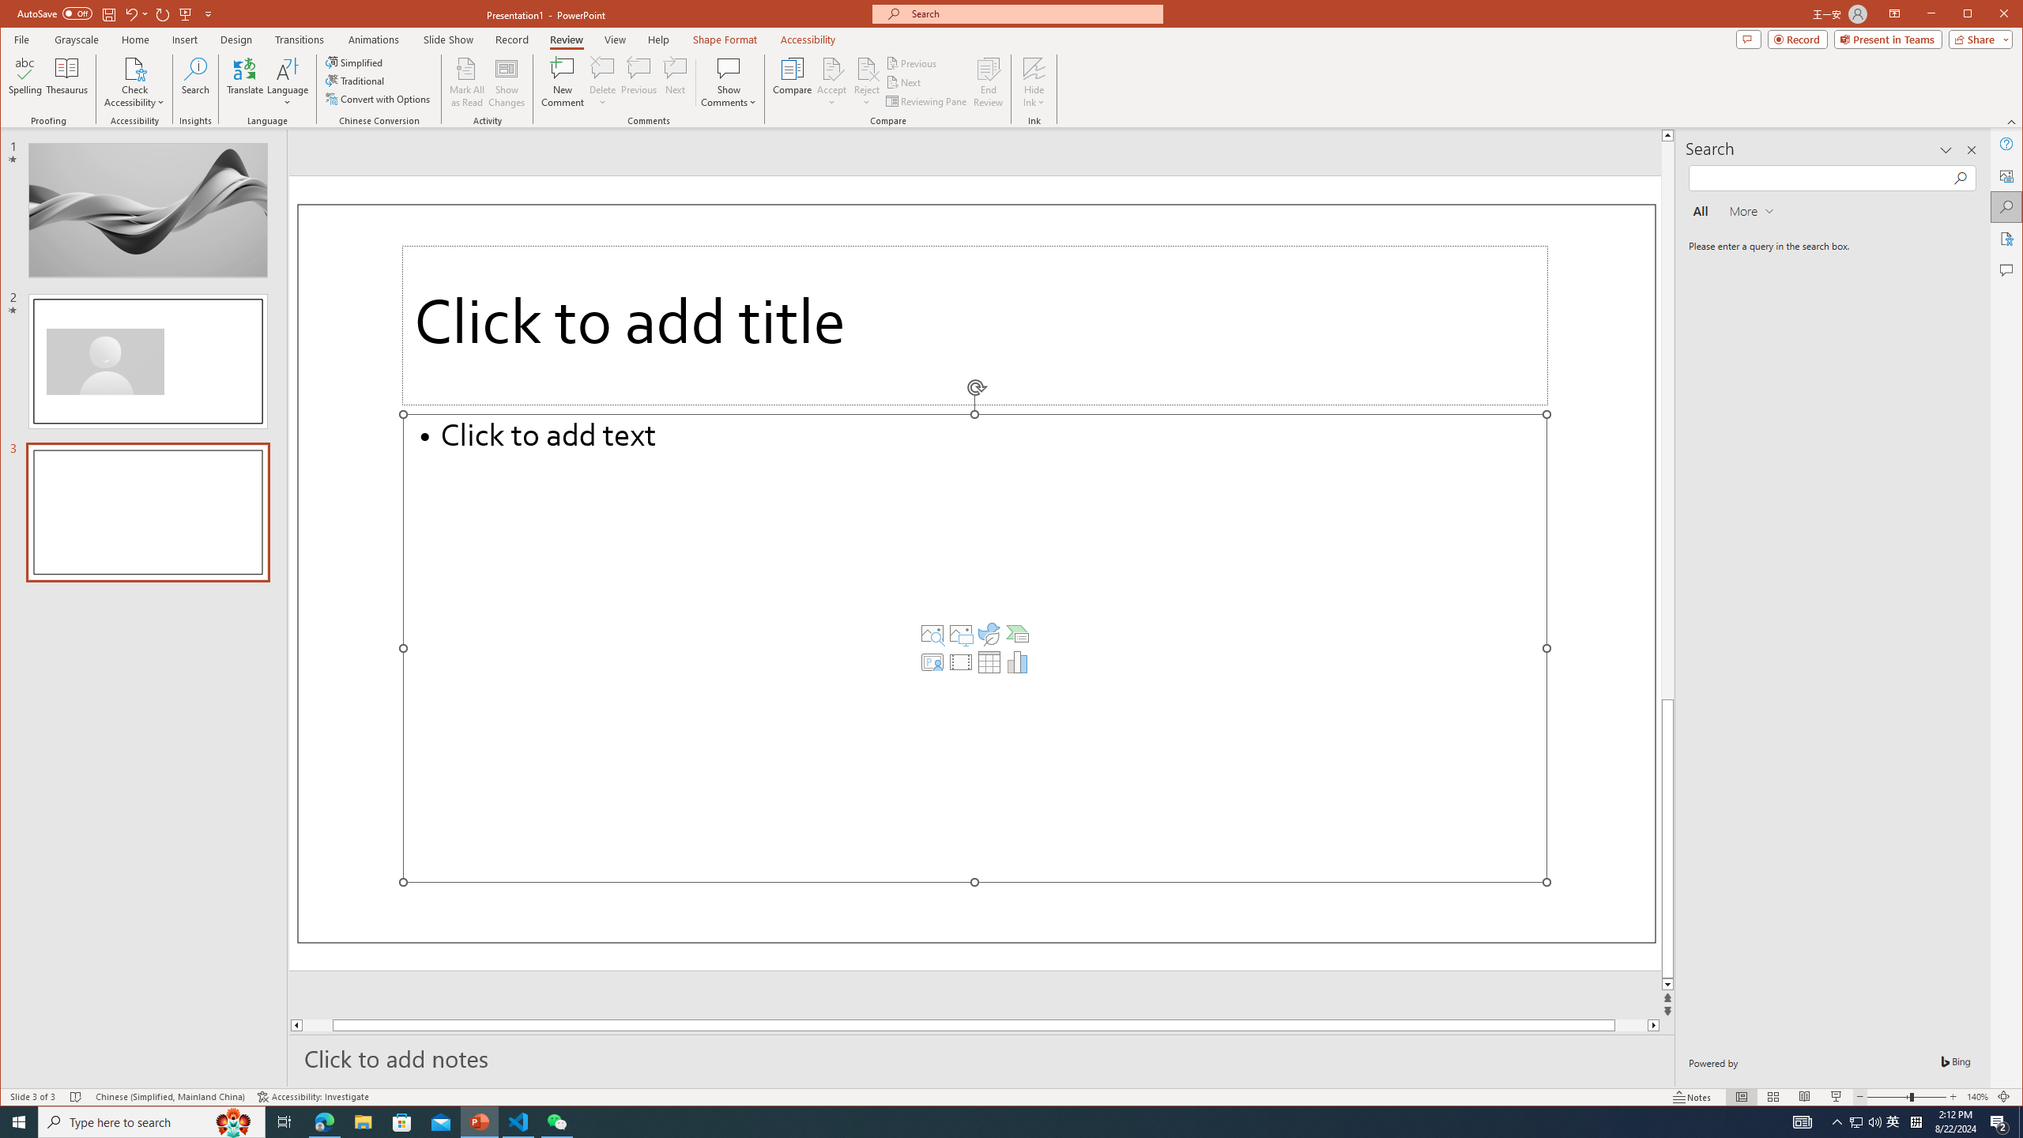 This screenshot has width=2023, height=1138. What do you see at coordinates (324, 1122) in the screenshot?
I see `Microsoft Edge - 1 running window` at bounding box center [324, 1122].